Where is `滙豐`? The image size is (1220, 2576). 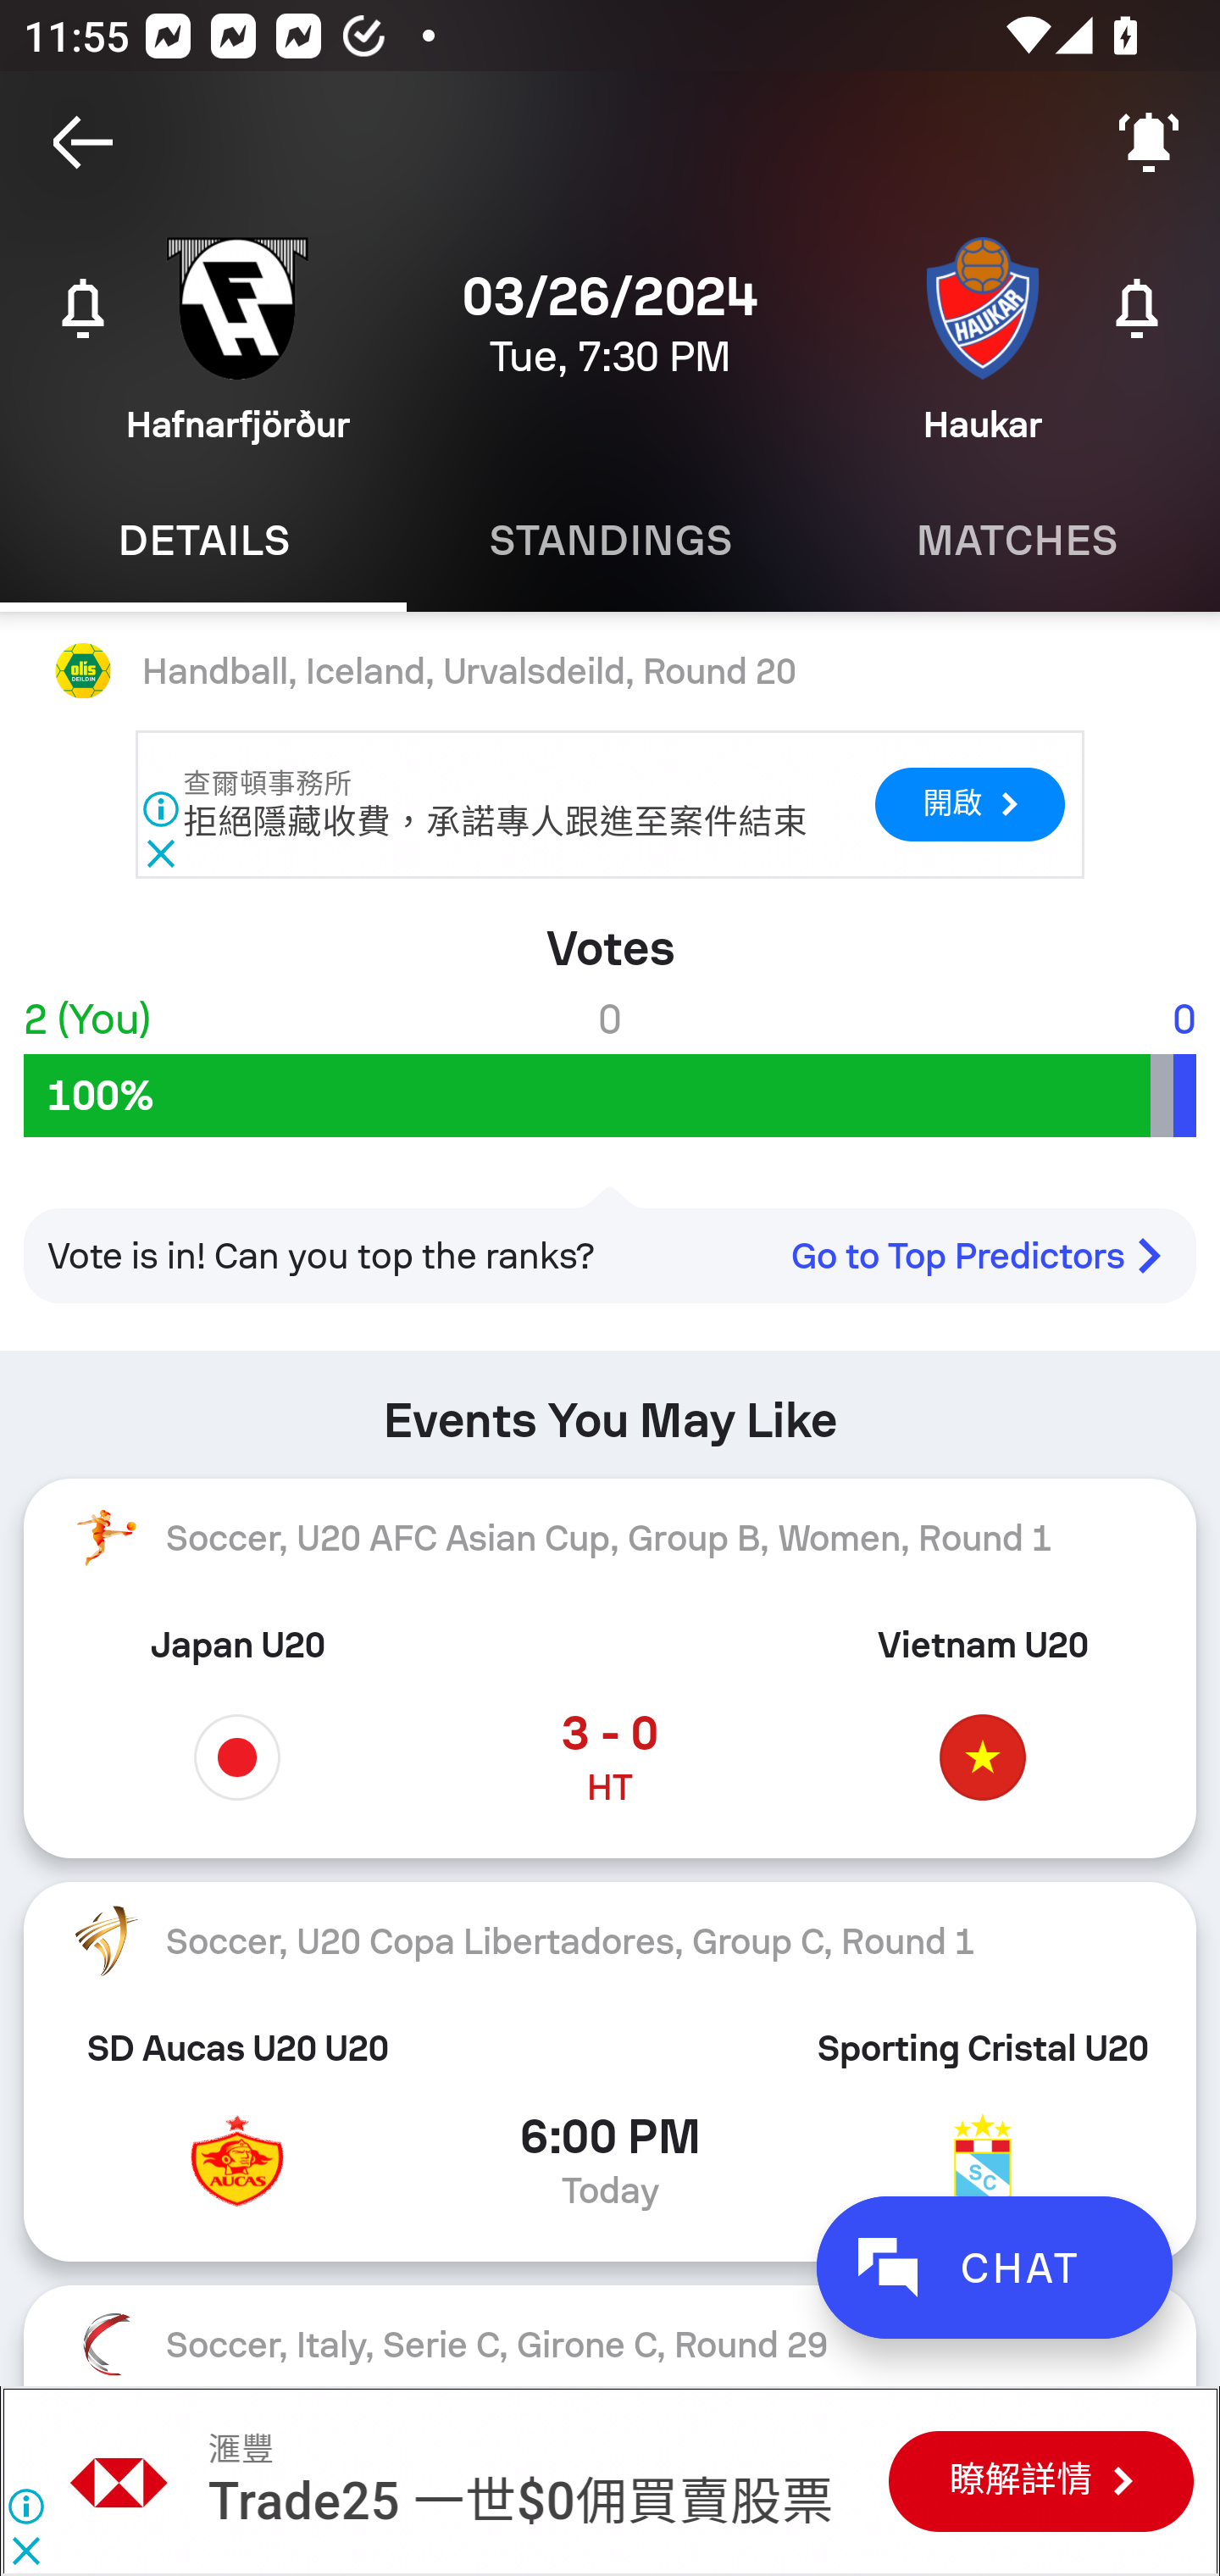 滙豐 is located at coordinates (240, 2449).